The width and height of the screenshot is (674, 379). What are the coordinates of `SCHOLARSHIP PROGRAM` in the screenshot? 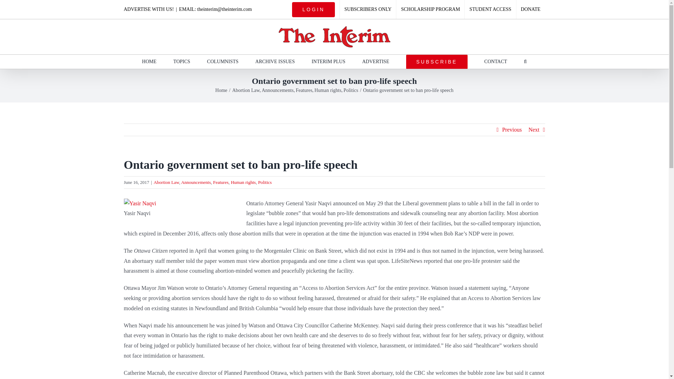 It's located at (430, 9).